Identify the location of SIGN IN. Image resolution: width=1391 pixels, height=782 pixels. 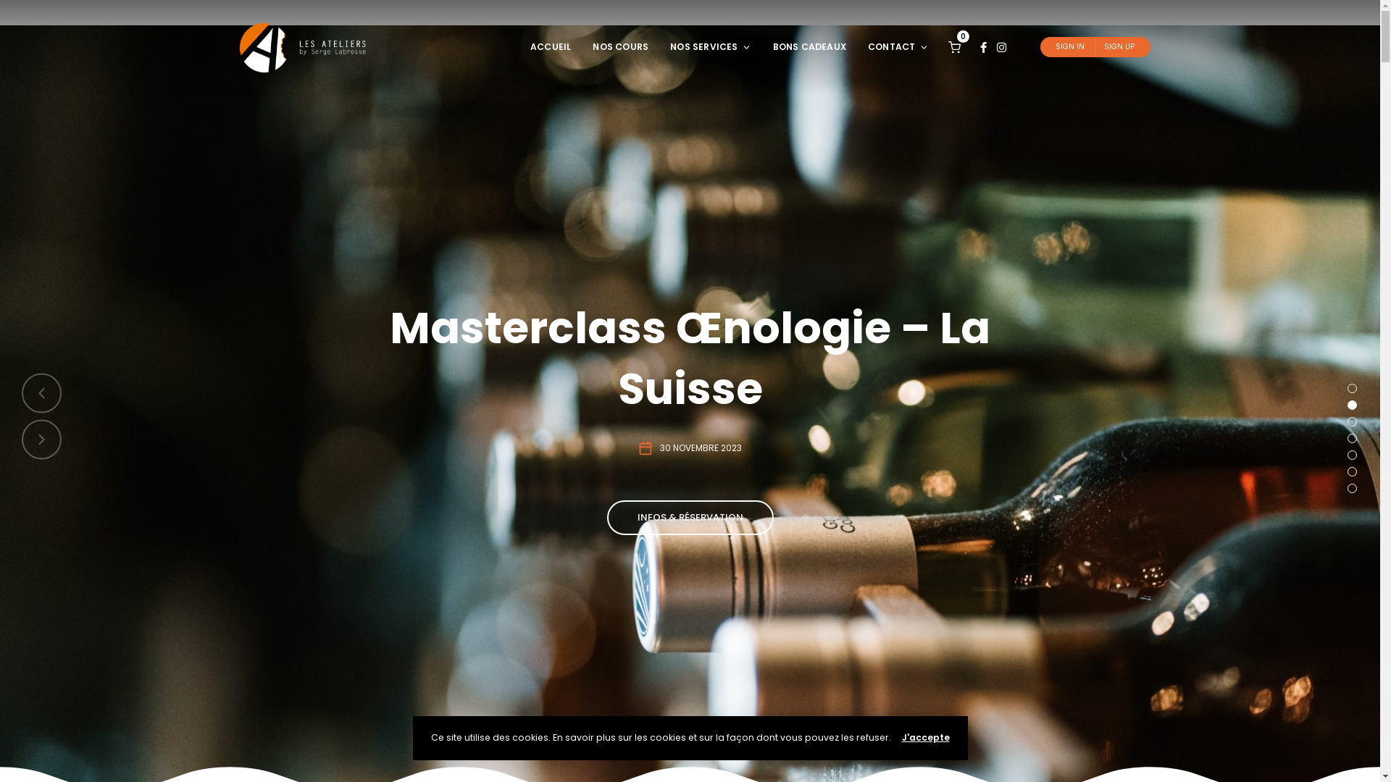
(1069, 47).